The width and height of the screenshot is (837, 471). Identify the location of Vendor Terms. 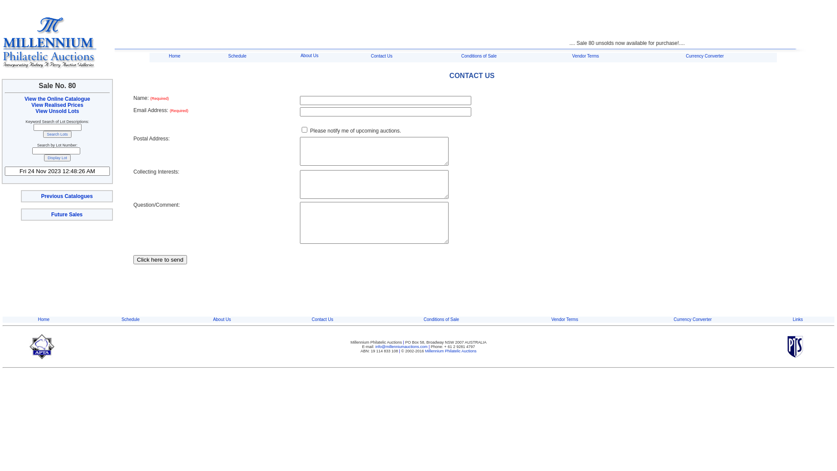
(586, 56).